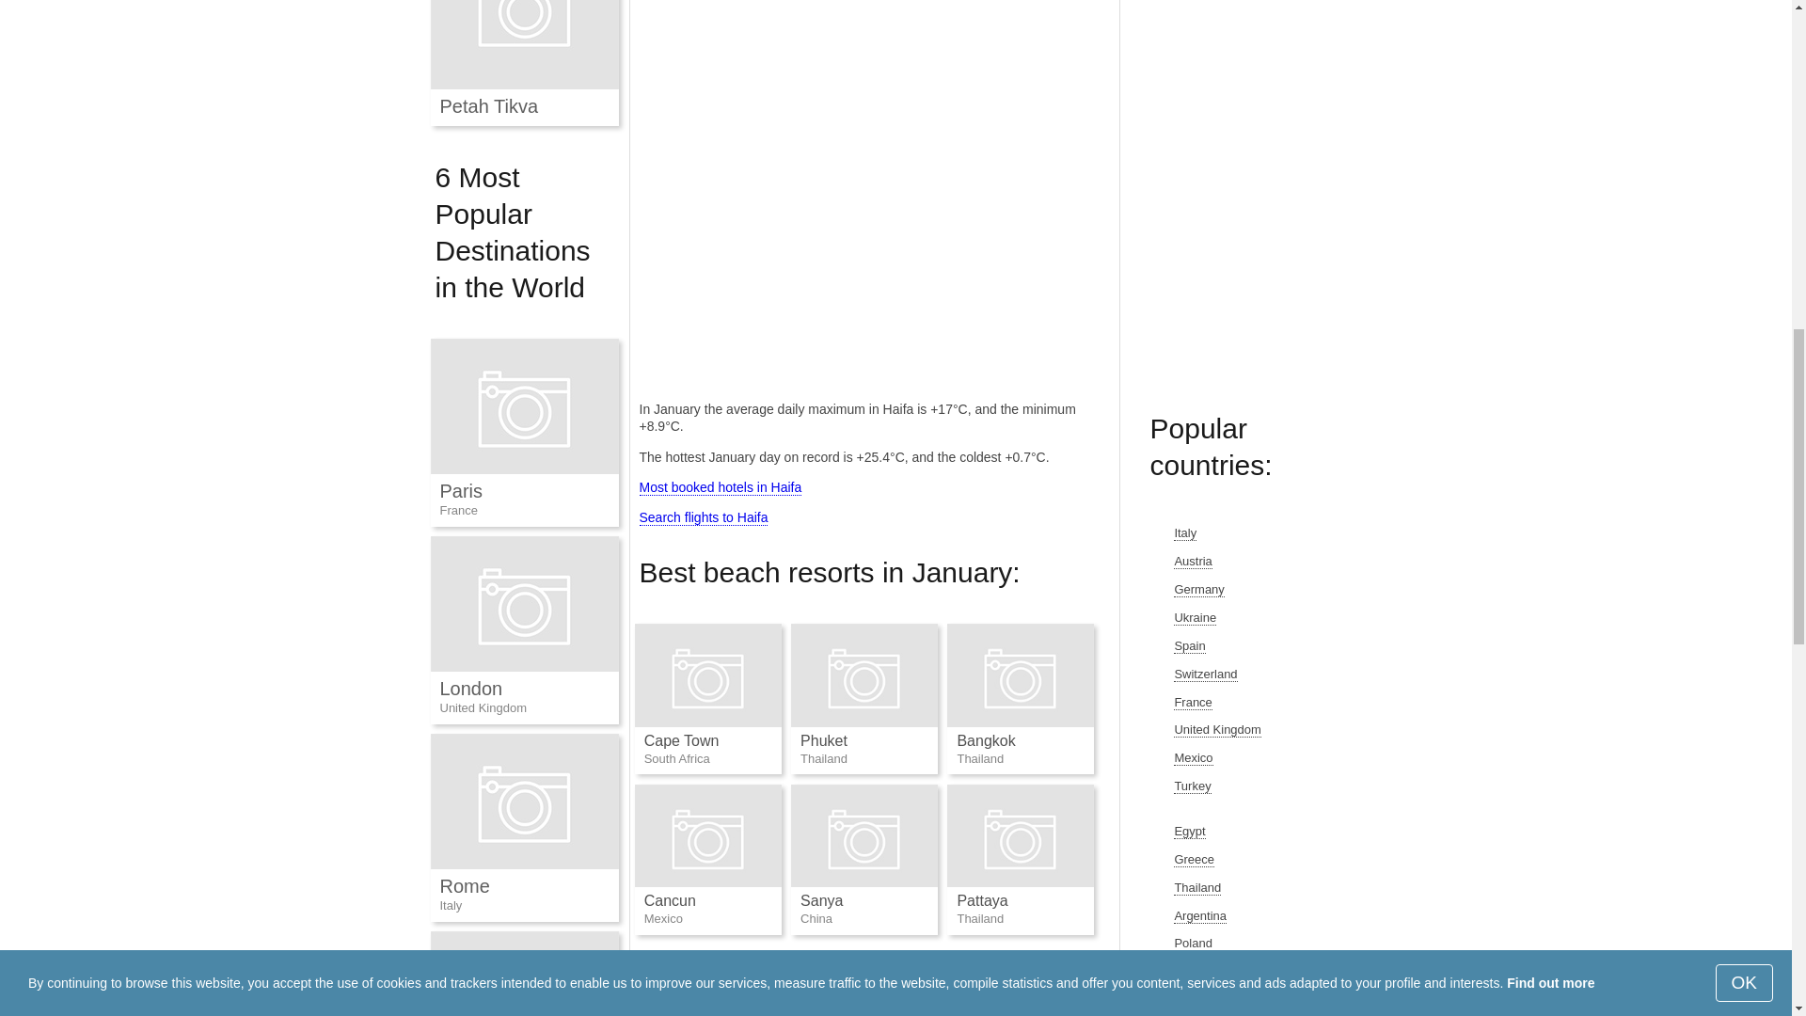 Image resolution: width=1806 pixels, height=1016 pixels. What do you see at coordinates (823, 739) in the screenshot?
I see `Phuket` at bounding box center [823, 739].